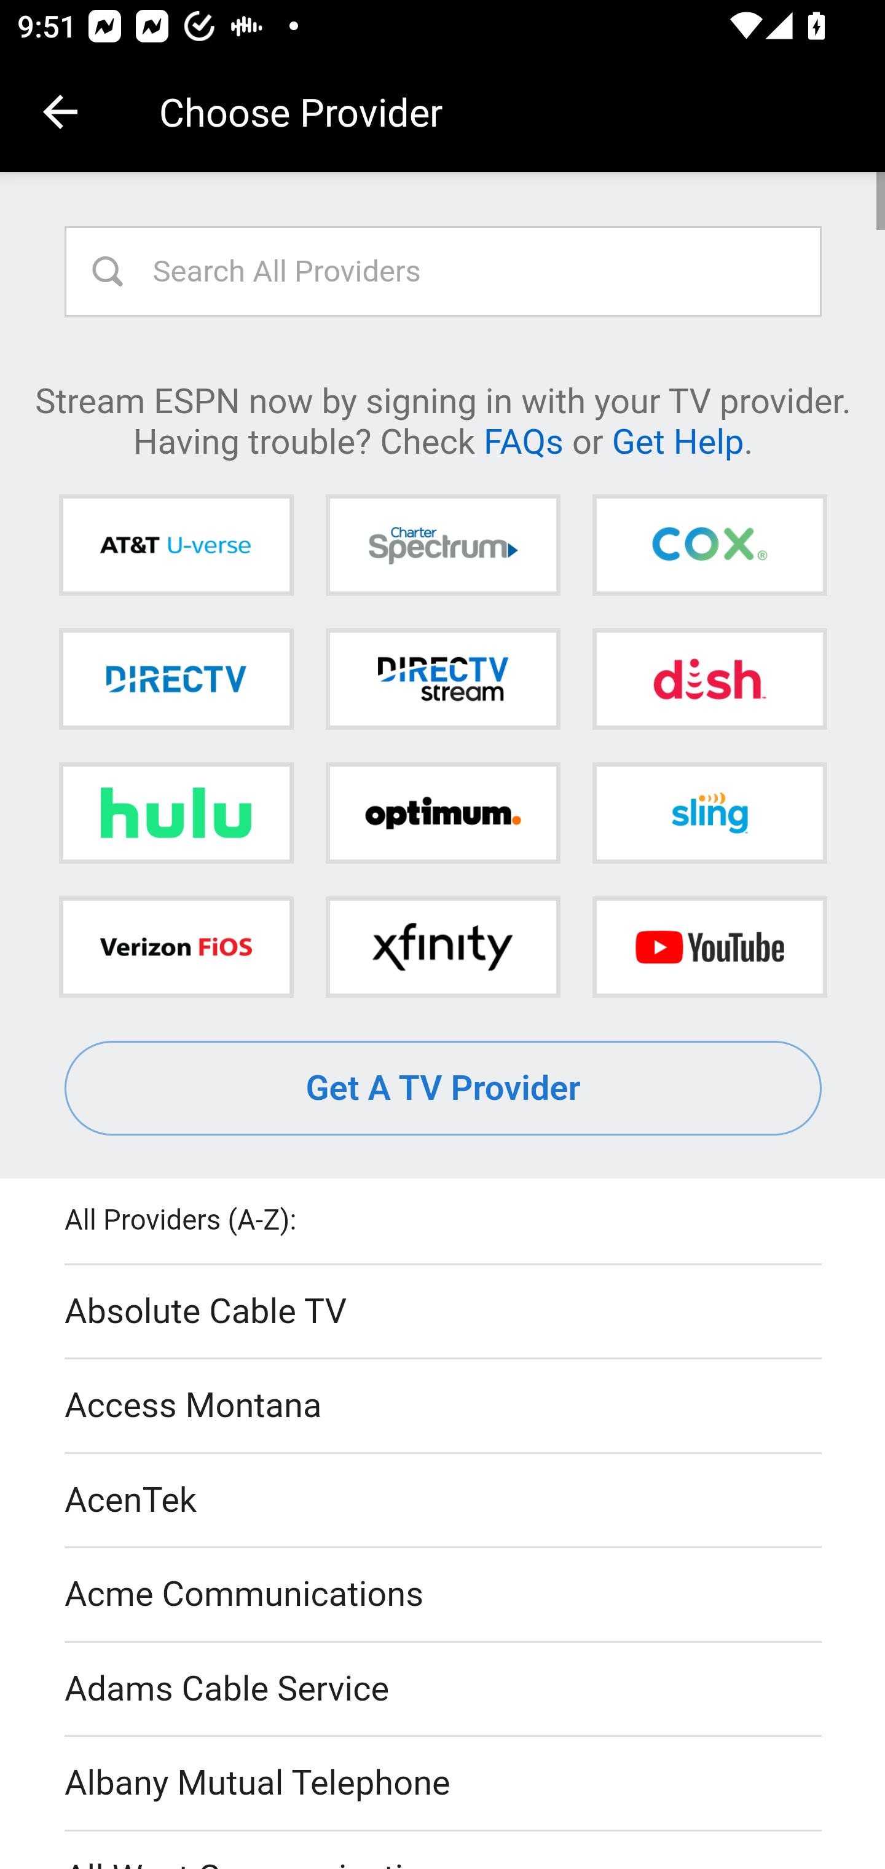 The image size is (885, 1869). What do you see at coordinates (522, 440) in the screenshot?
I see `FAQs` at bounding box center [522, 440].